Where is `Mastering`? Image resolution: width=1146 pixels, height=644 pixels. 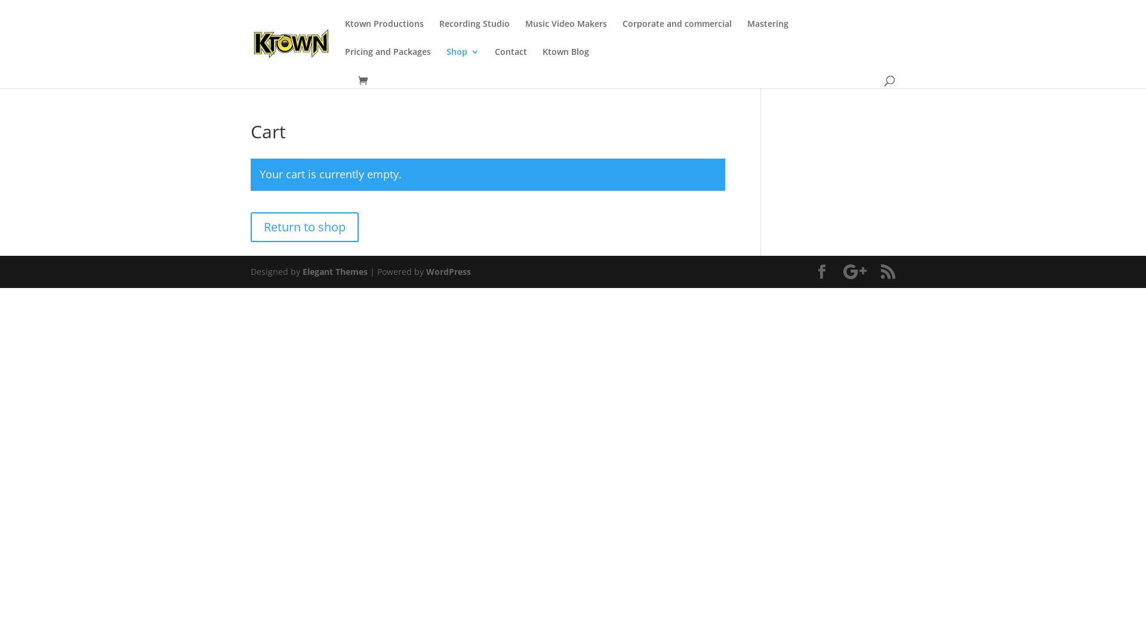
Mastering is located at coordinates (768, 33).